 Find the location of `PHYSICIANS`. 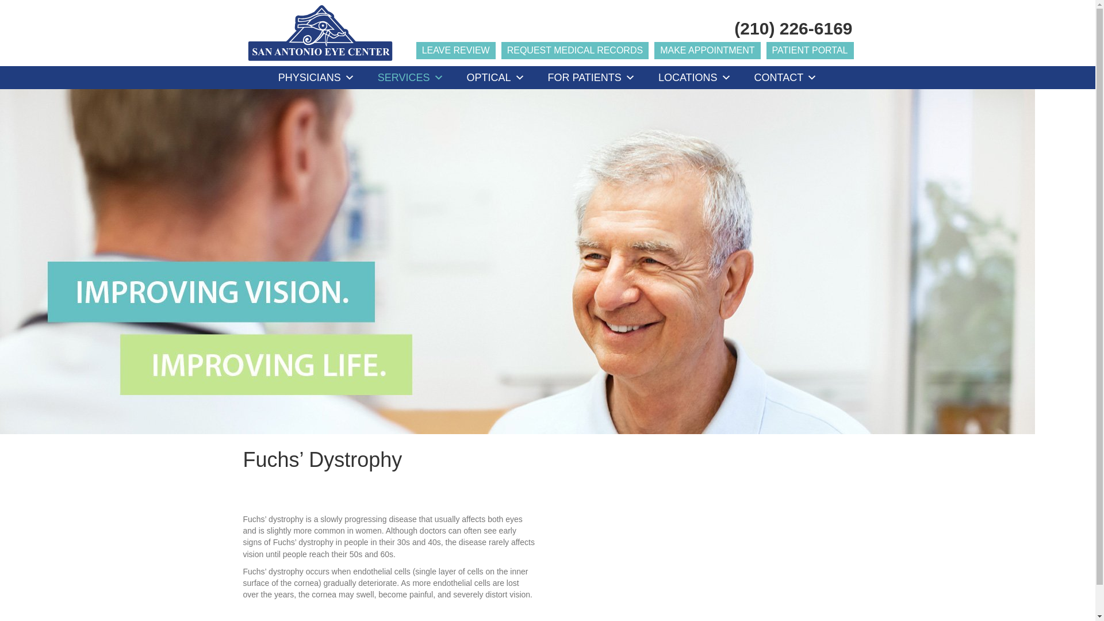

PHYSICIANS is located at coordinates (316, 77).